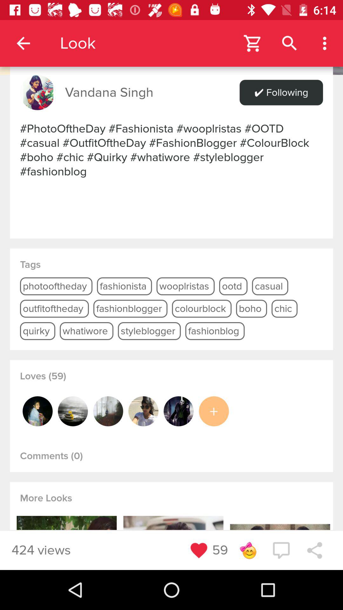 This screenshot has width=343, height=610. I want to click on like post, so click(199, 550).